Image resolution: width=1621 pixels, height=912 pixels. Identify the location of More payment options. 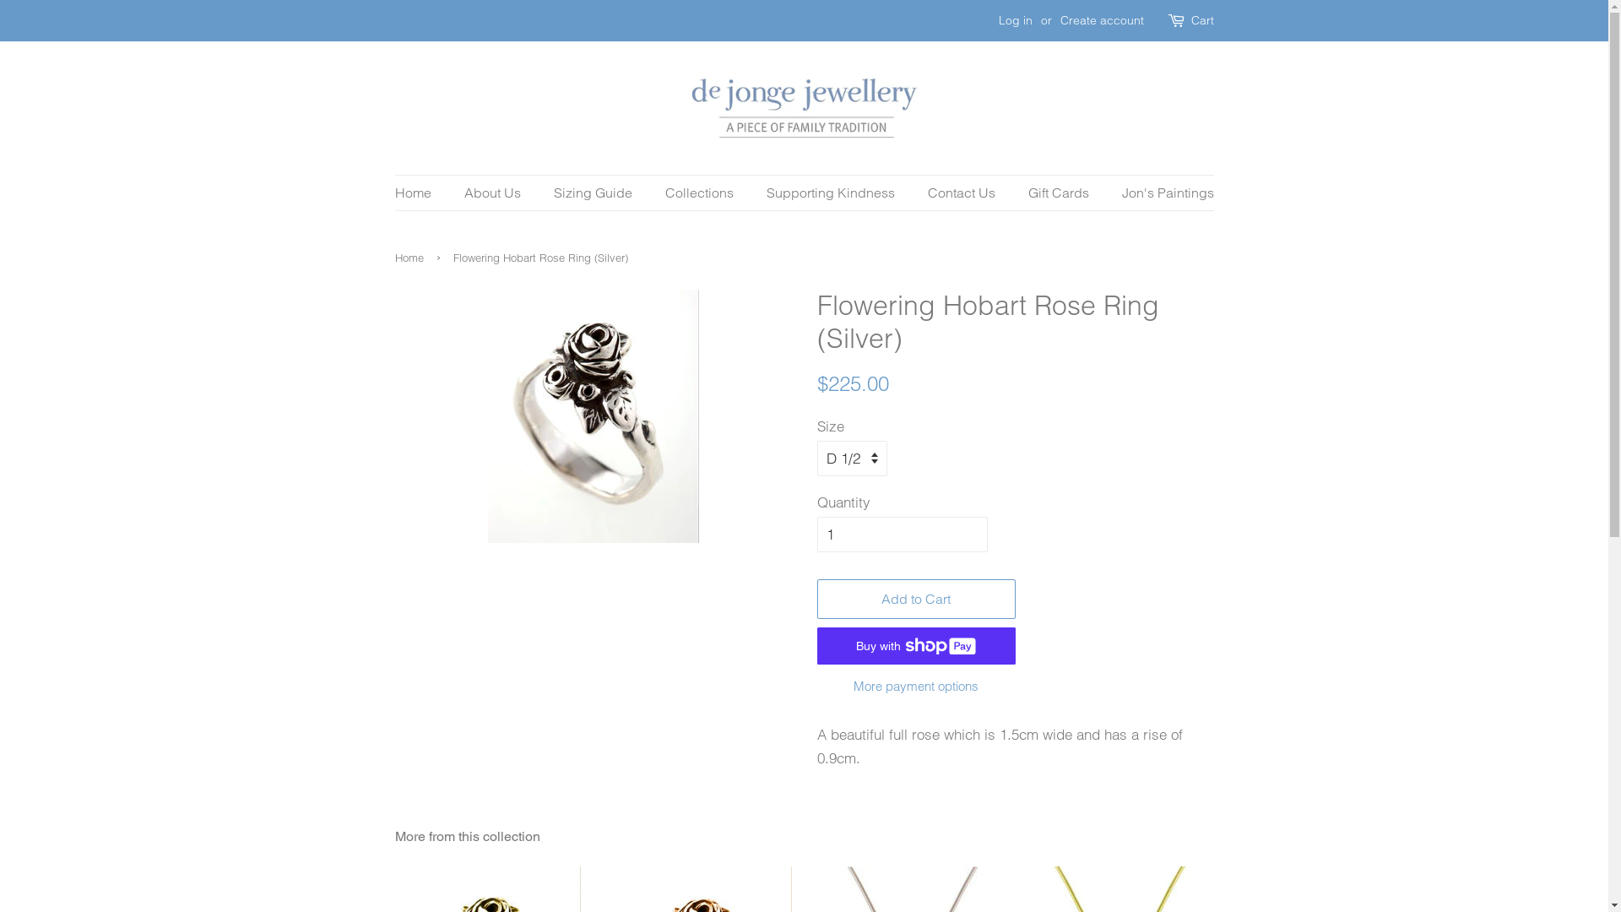
(917, 686).